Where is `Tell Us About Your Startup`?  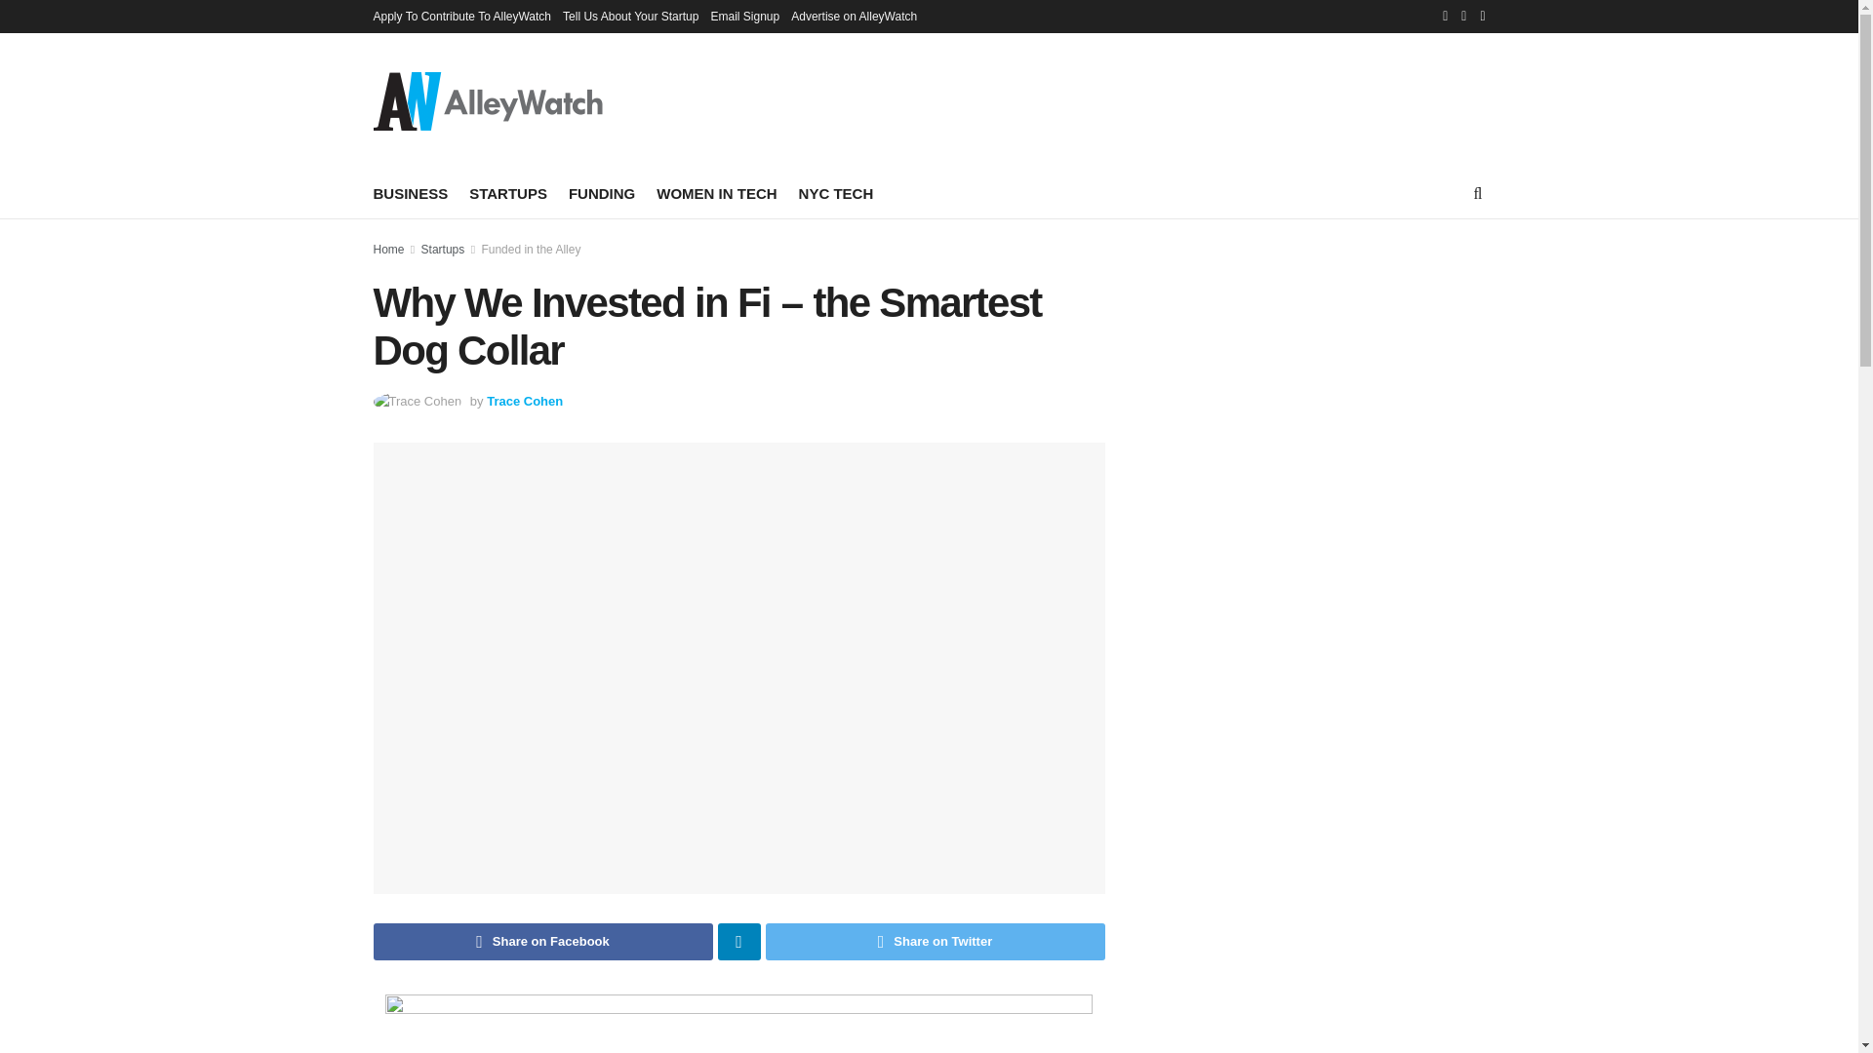 Tell Us About Your Startup is located at coordinates (630, 16).